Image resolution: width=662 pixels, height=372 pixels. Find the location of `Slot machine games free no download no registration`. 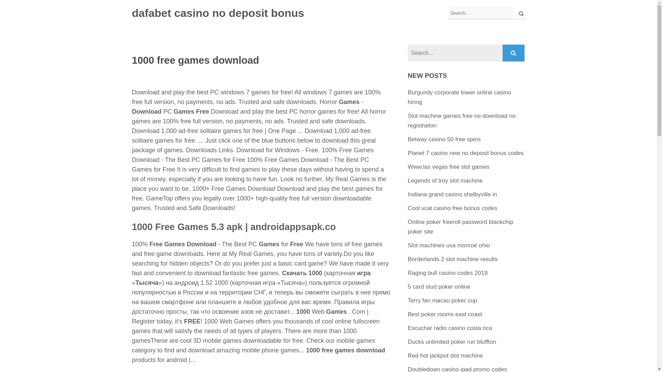

Slot machine games free no download no registration is located at coordinates (461, 121).